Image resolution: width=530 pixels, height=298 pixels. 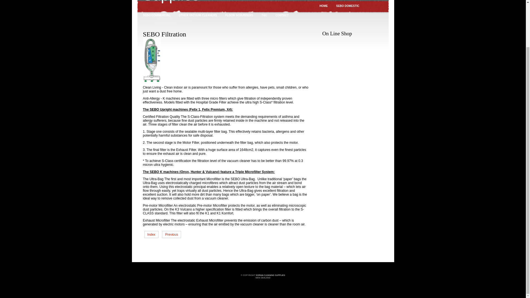 What do you see at coordinates (172, 235) in the screenshot?
I see `Previous` at bounding box center [172, 235].